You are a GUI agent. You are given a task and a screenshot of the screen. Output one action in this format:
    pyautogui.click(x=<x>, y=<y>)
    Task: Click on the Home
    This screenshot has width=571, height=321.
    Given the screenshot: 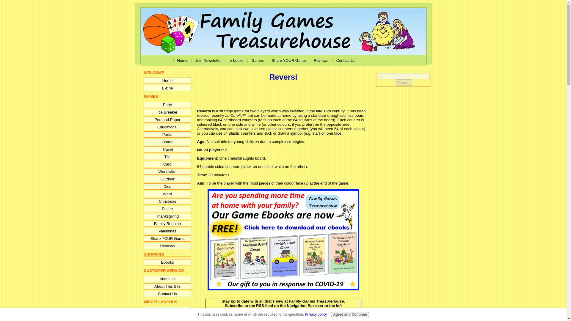 What is the action you would take?
    pyautogui.click(x=182, y=60)
    